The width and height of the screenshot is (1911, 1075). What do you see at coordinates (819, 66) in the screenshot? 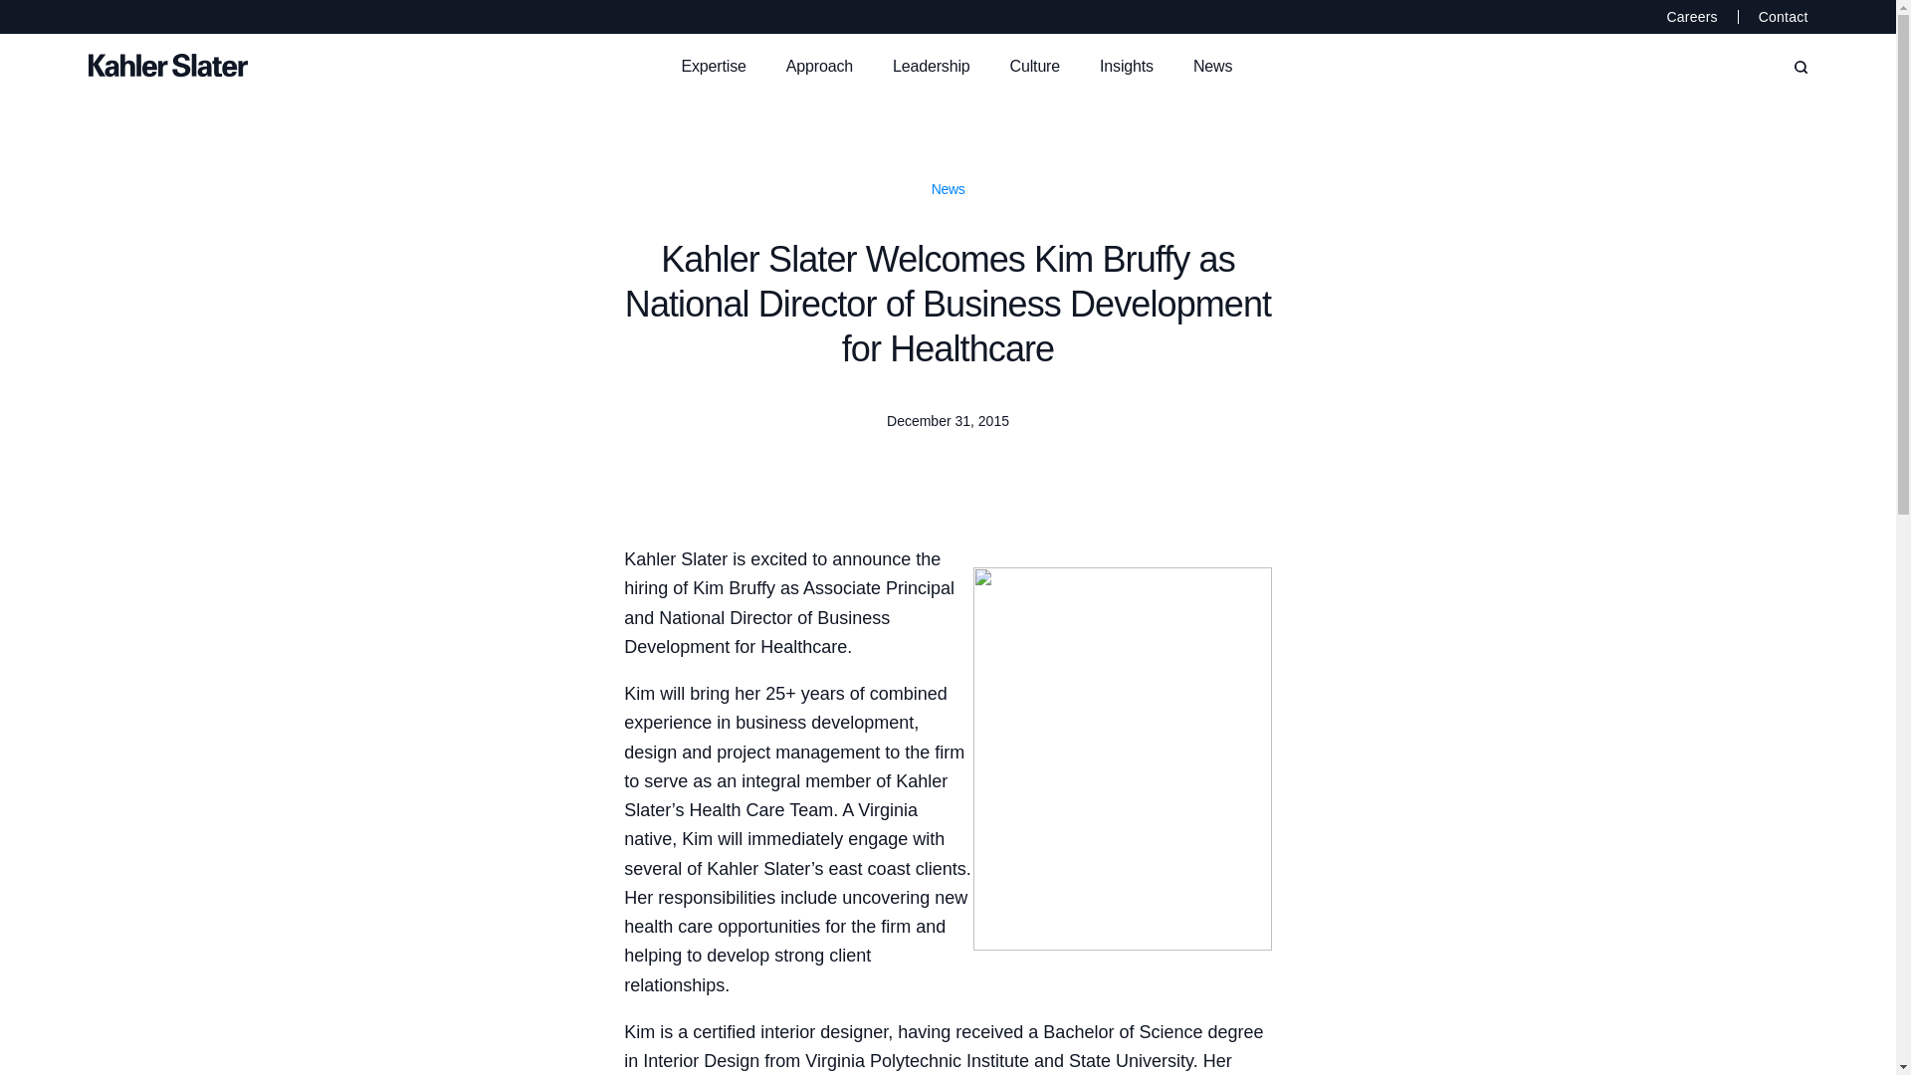
I see `Approach` at bounding box center [819, 66].